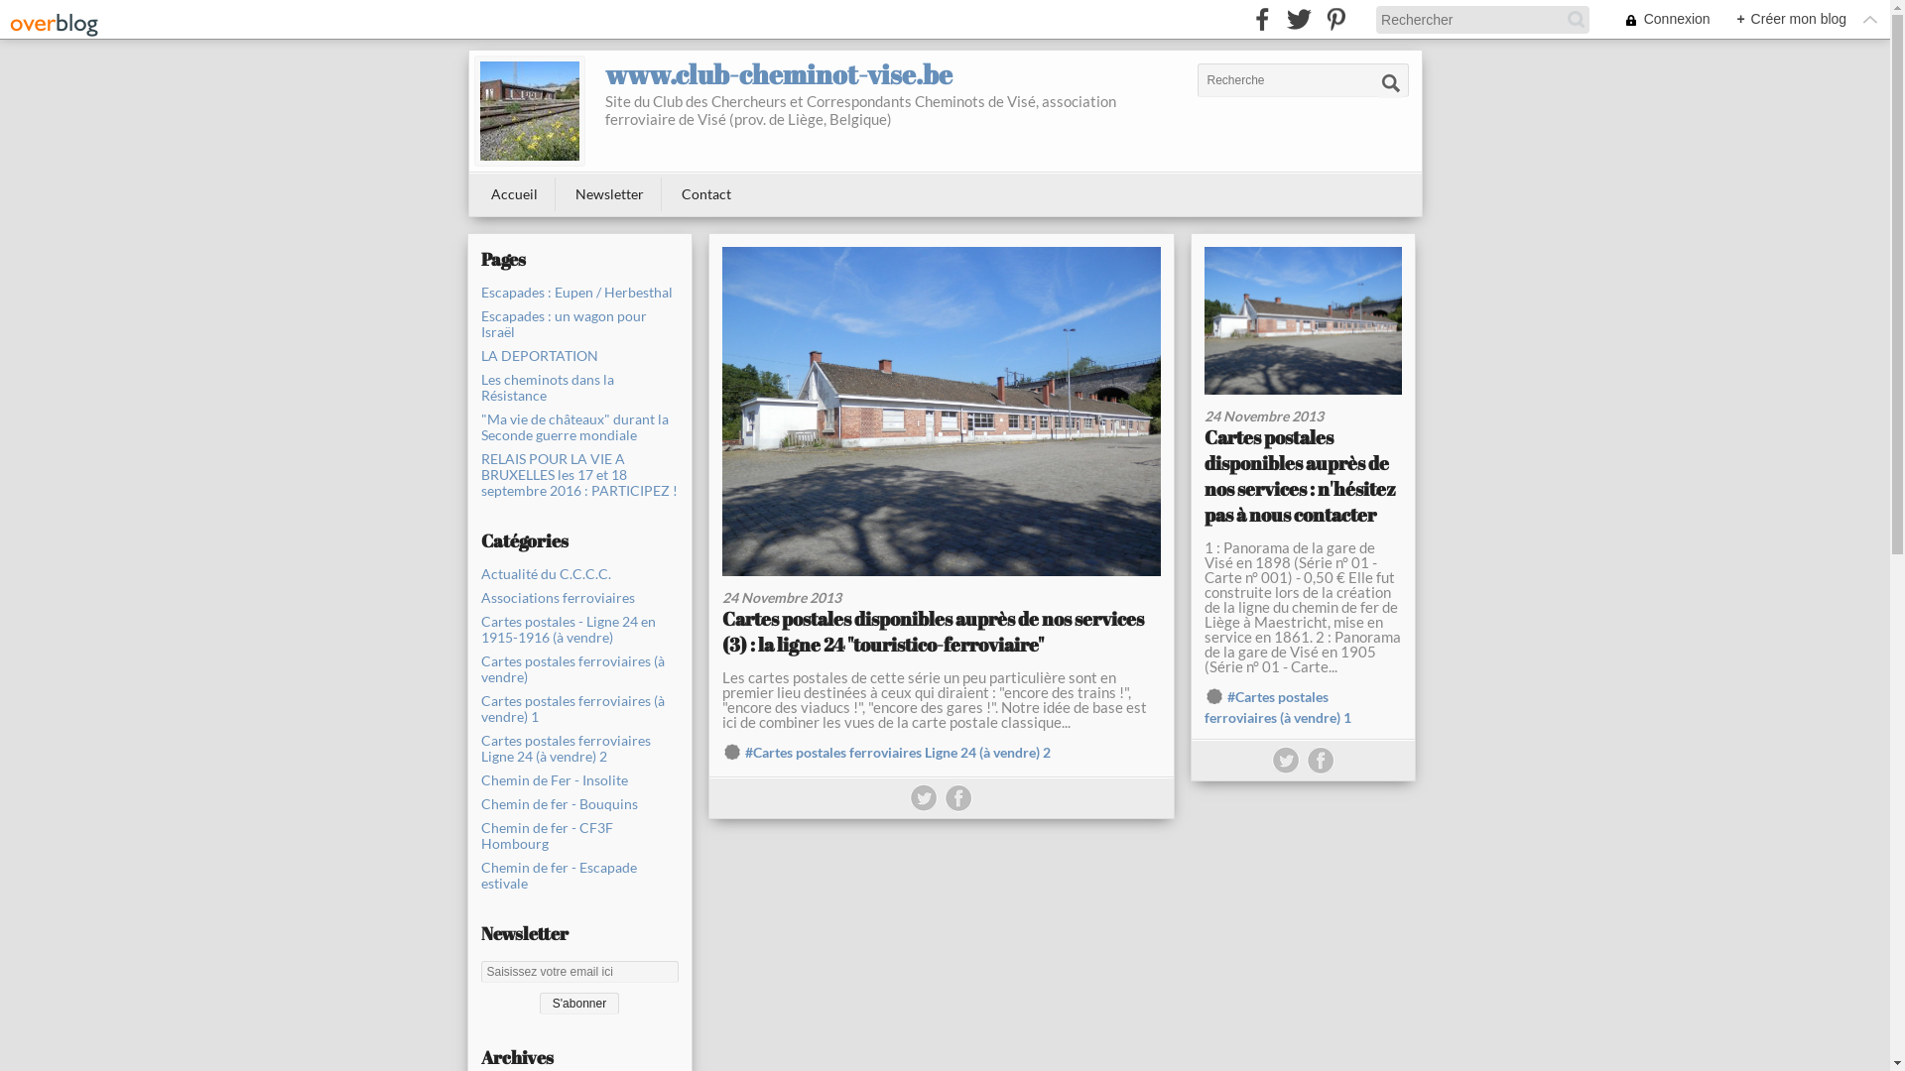 The image size is (1905, 1071). Describe the element at coordinates (579, 804) in the screenshot. I see `Chemin de fer - Bouquins` at that location.